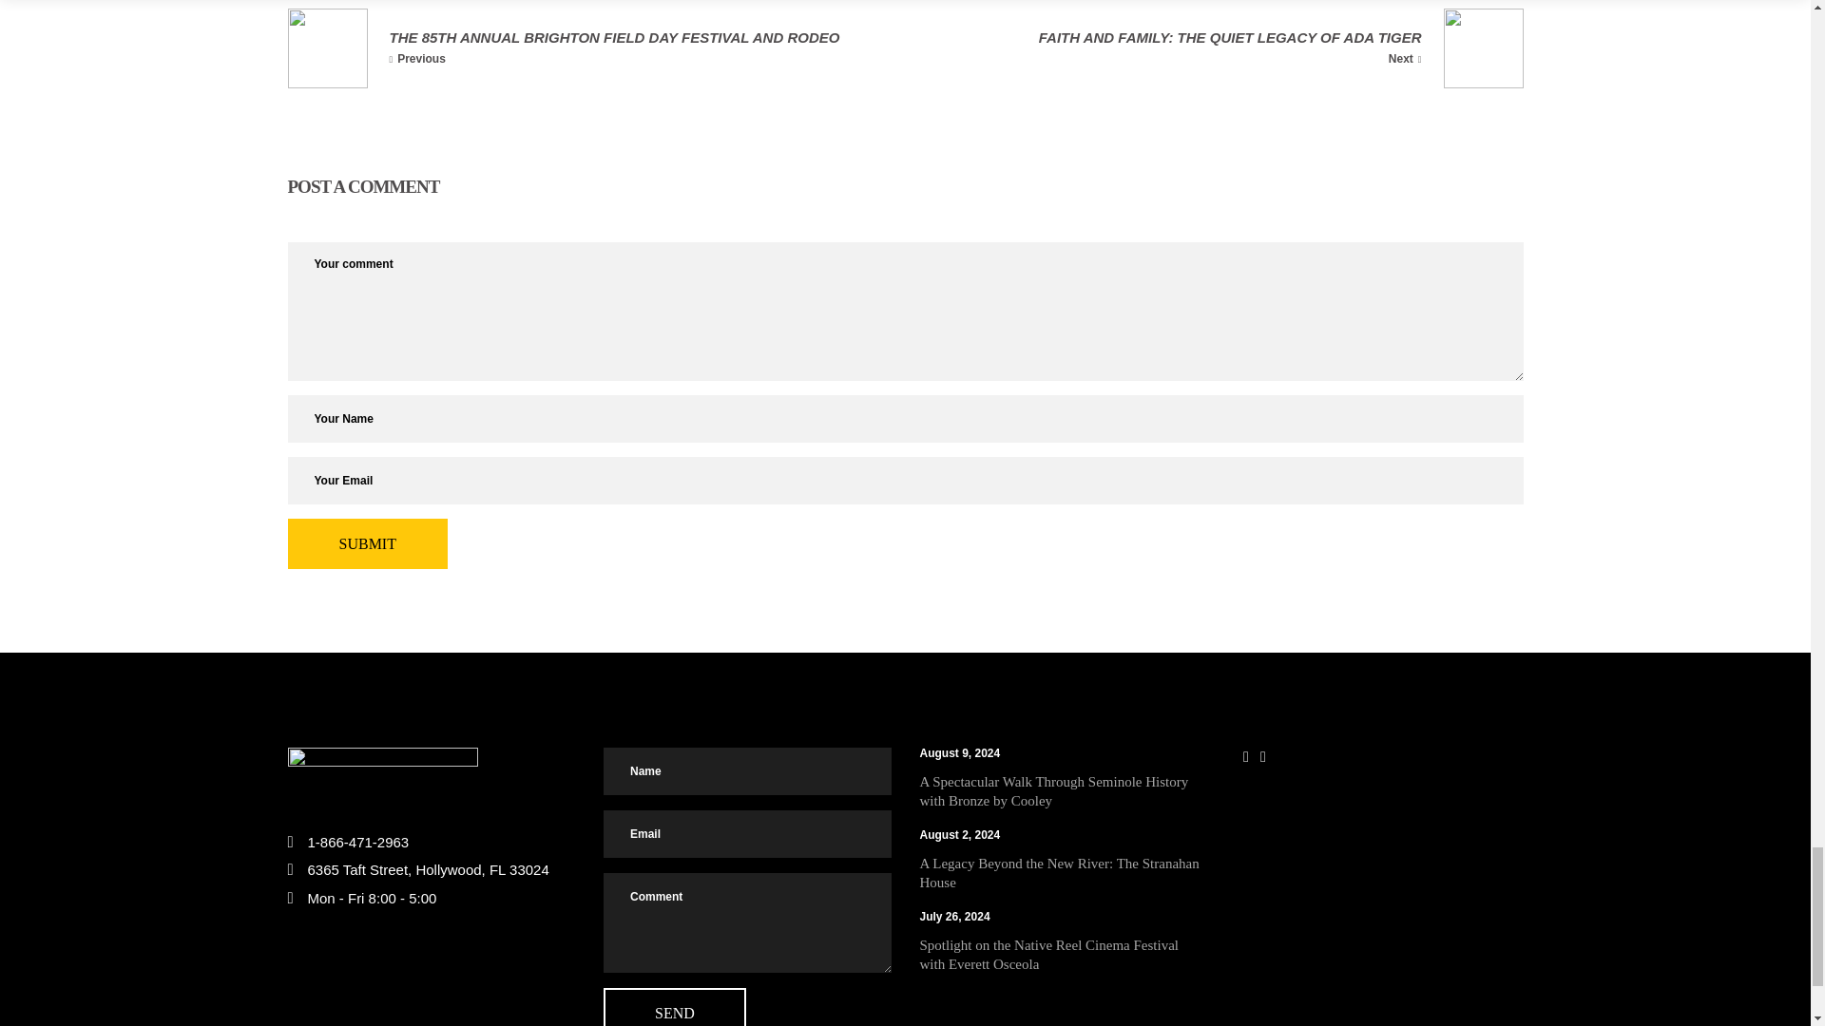  What do you see at coordinates (1059, 872) in the screenshot?
I see `A Legacy Beyond the New River: The Stranahan House` at bounding box center [1059, 872].